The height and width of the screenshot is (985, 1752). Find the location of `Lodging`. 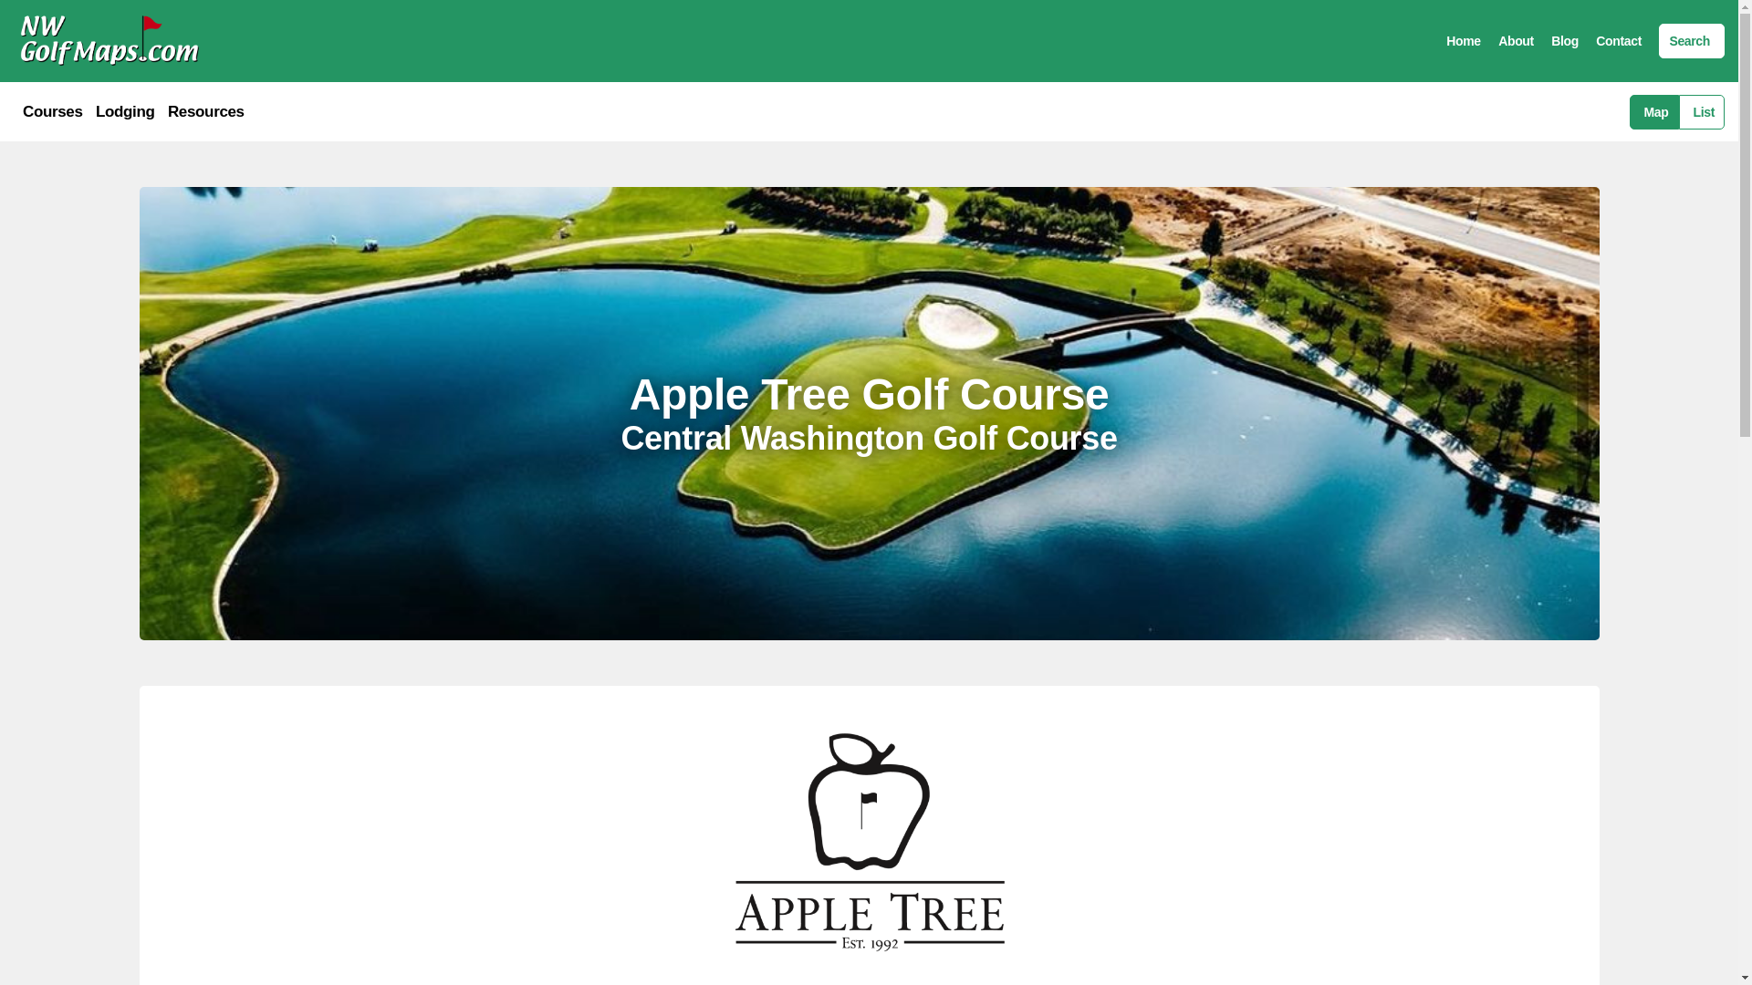

Lodging is located at coordinates (126, 111).